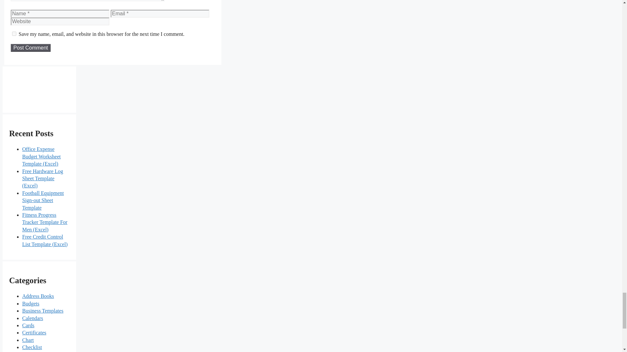 The image size is (627, 352). Describe the element at coordinates (28, 325) in the screenshot. I see `Cards` at that location.